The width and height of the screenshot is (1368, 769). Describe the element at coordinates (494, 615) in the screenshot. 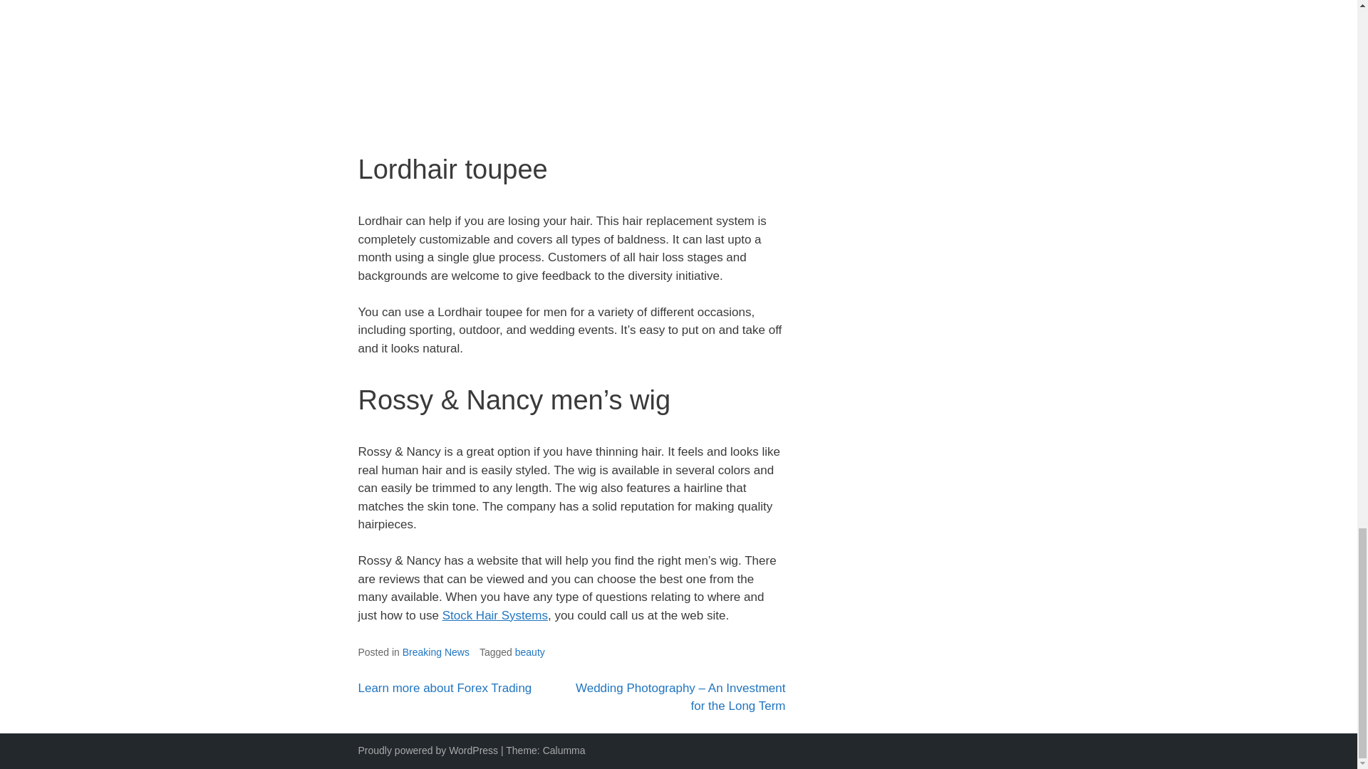

I see `Stock Hair Systems` at that location.